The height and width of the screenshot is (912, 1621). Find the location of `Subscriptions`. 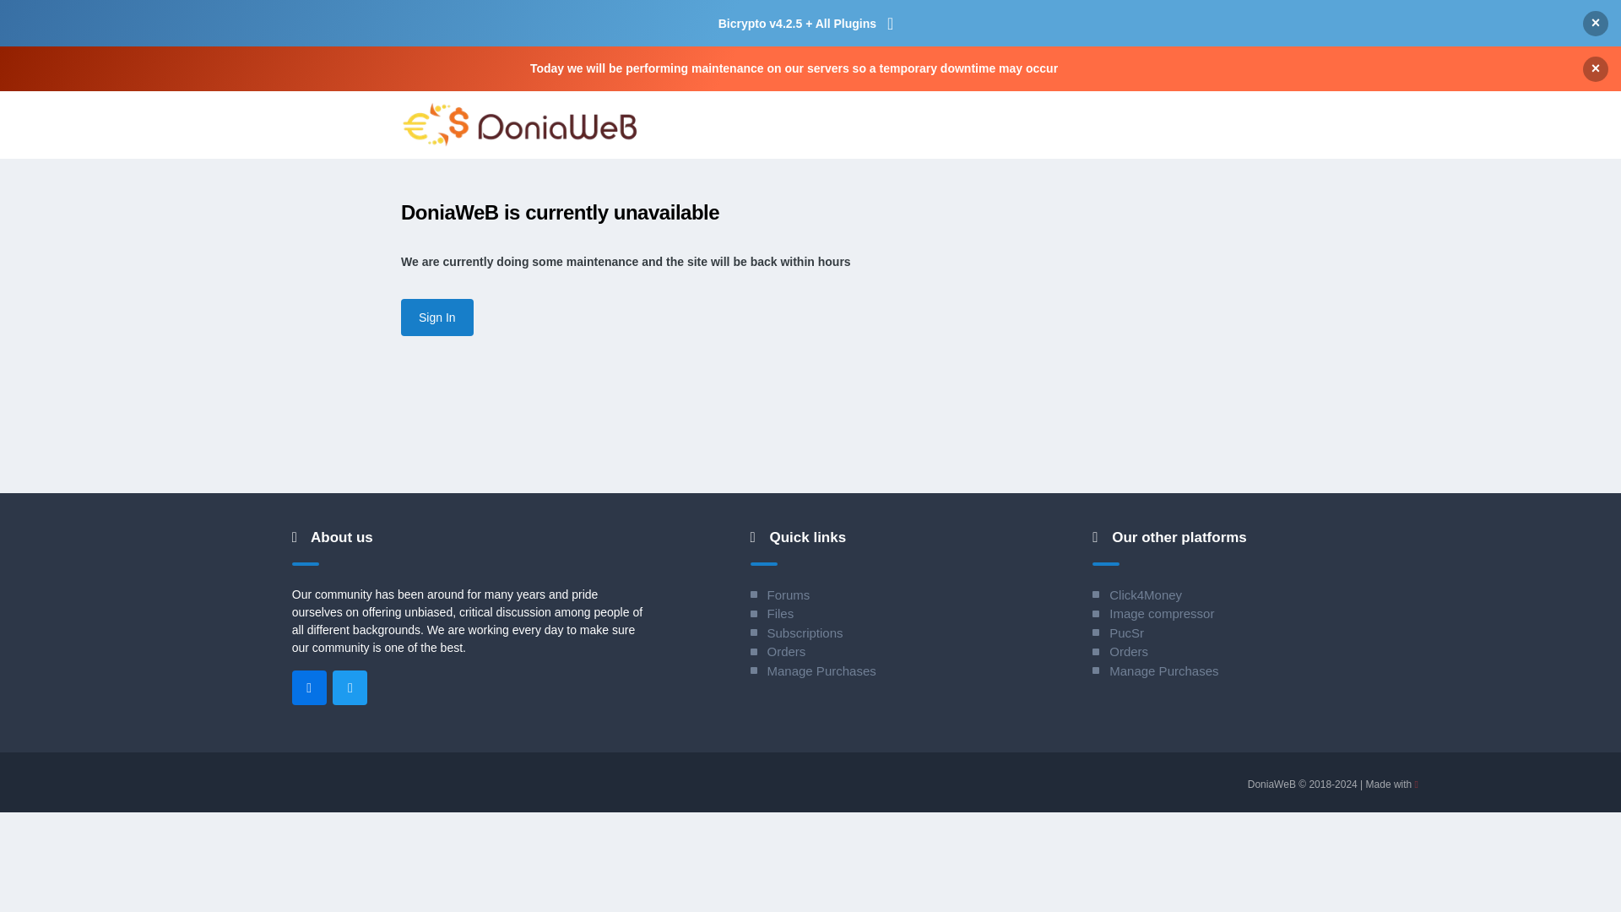

Subscriptions is located at coordinates (795, 632).